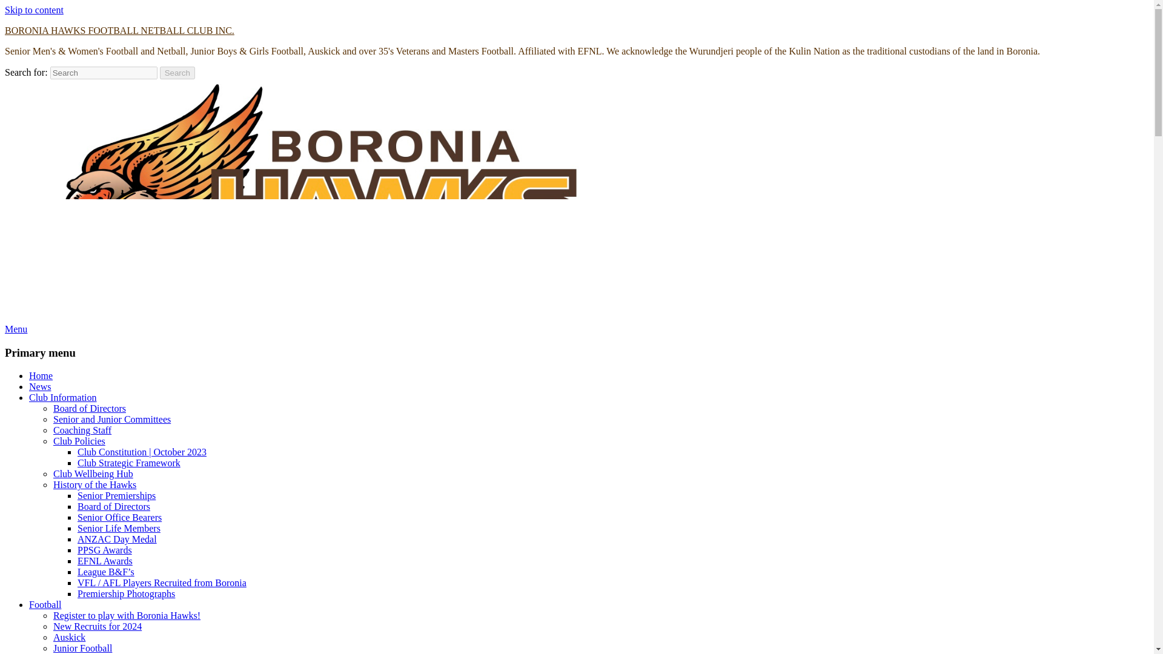  I want to click on Club Policies, so click(79, 441).